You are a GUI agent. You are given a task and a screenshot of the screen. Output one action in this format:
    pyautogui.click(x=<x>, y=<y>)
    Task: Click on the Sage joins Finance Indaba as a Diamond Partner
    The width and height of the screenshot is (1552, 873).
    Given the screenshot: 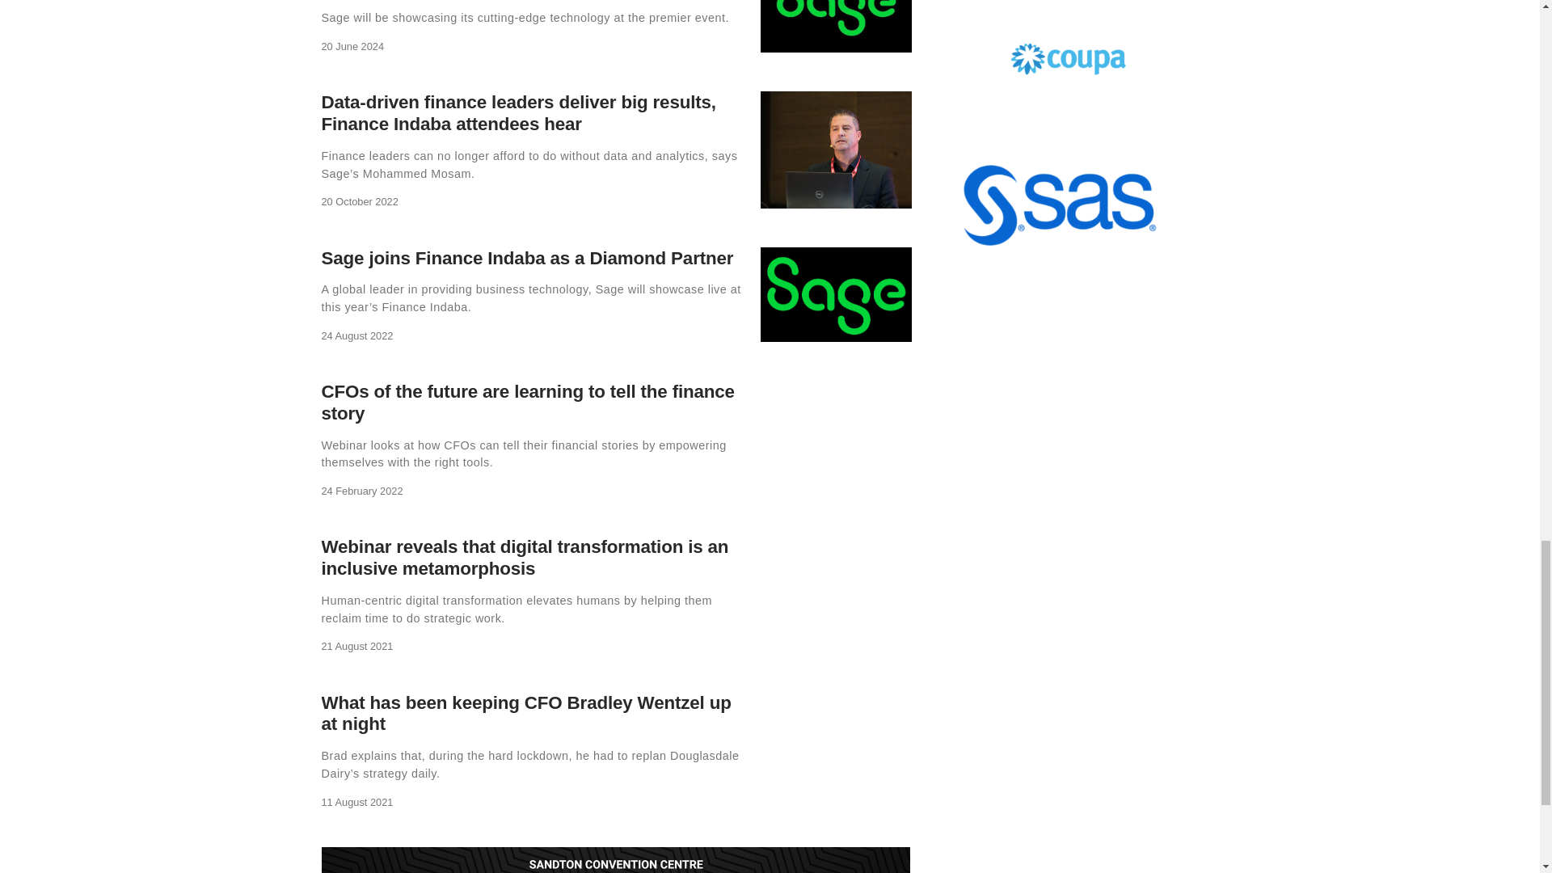 What is the action you would take?
    pyautogui.click(x=527, y=257)
    